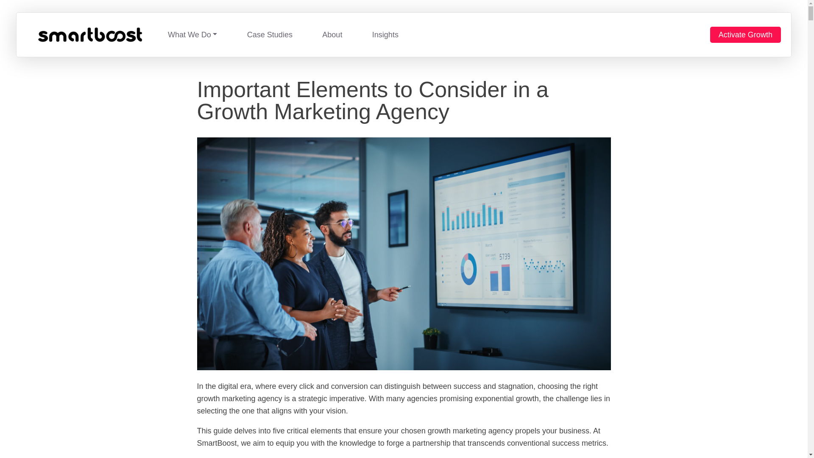 This screenshot has width=814, height=458. Describe the element at coordinates (270, 35) in the screenshot. I see `Case Studies` at that location.